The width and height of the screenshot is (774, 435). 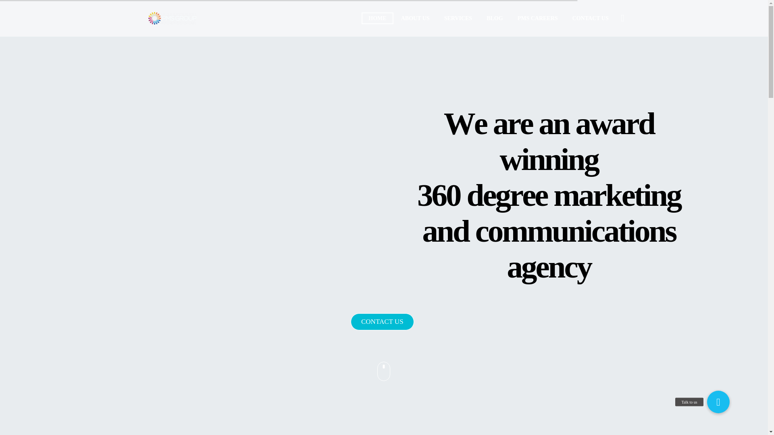 I want to click on BLOG, so click(x=494, y=19).